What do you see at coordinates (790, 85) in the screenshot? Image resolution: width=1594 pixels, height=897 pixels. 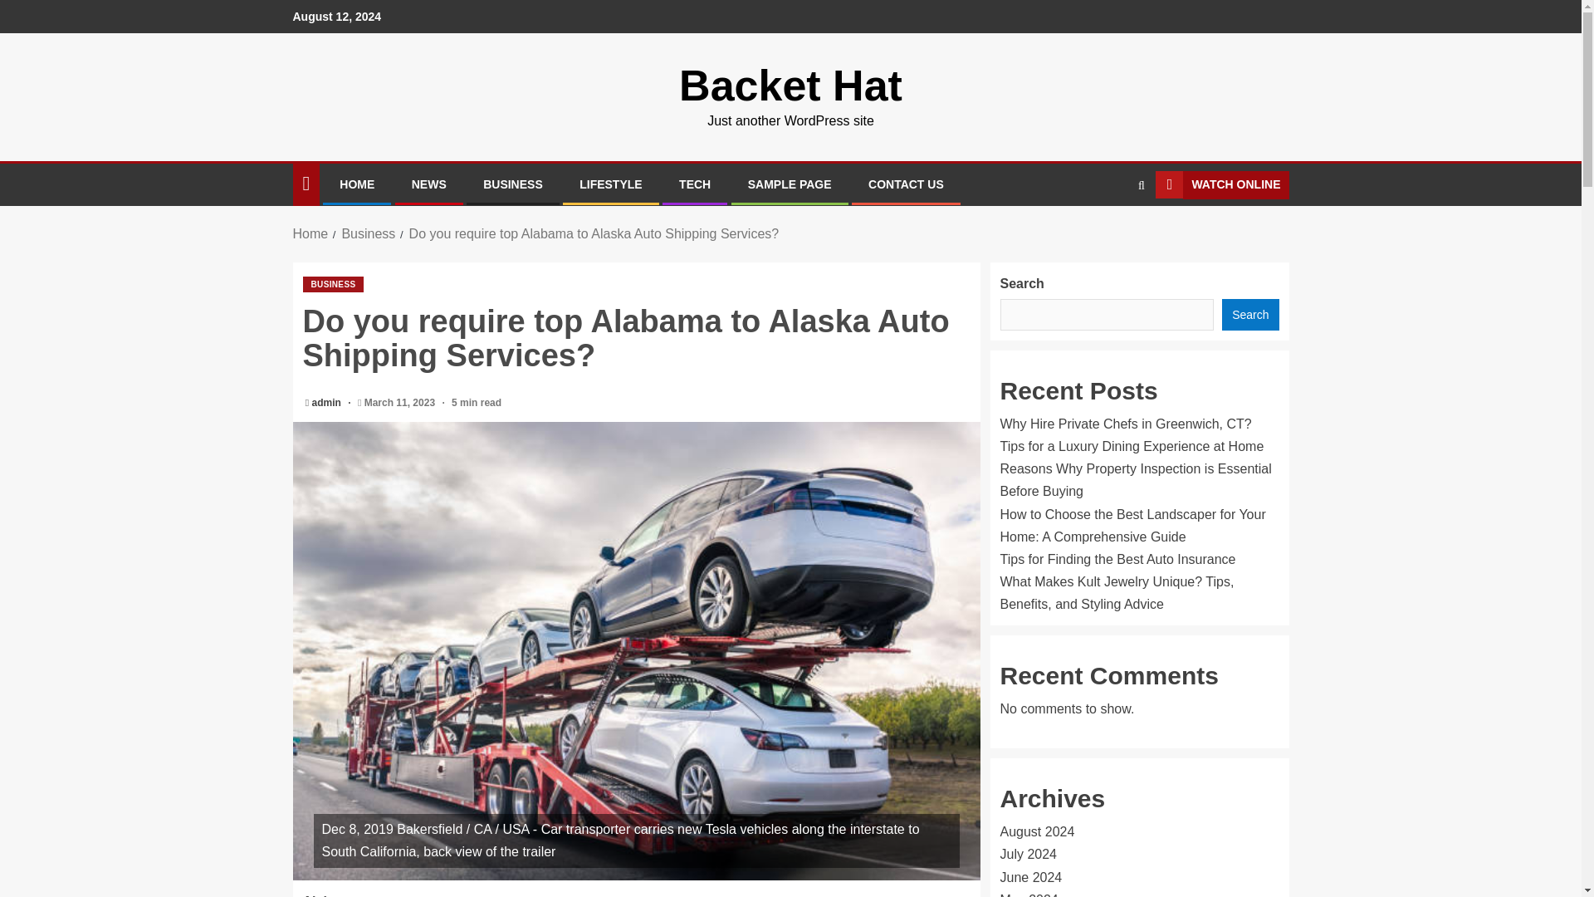 I see `Backet Hat` at bounding box center [790, 85].